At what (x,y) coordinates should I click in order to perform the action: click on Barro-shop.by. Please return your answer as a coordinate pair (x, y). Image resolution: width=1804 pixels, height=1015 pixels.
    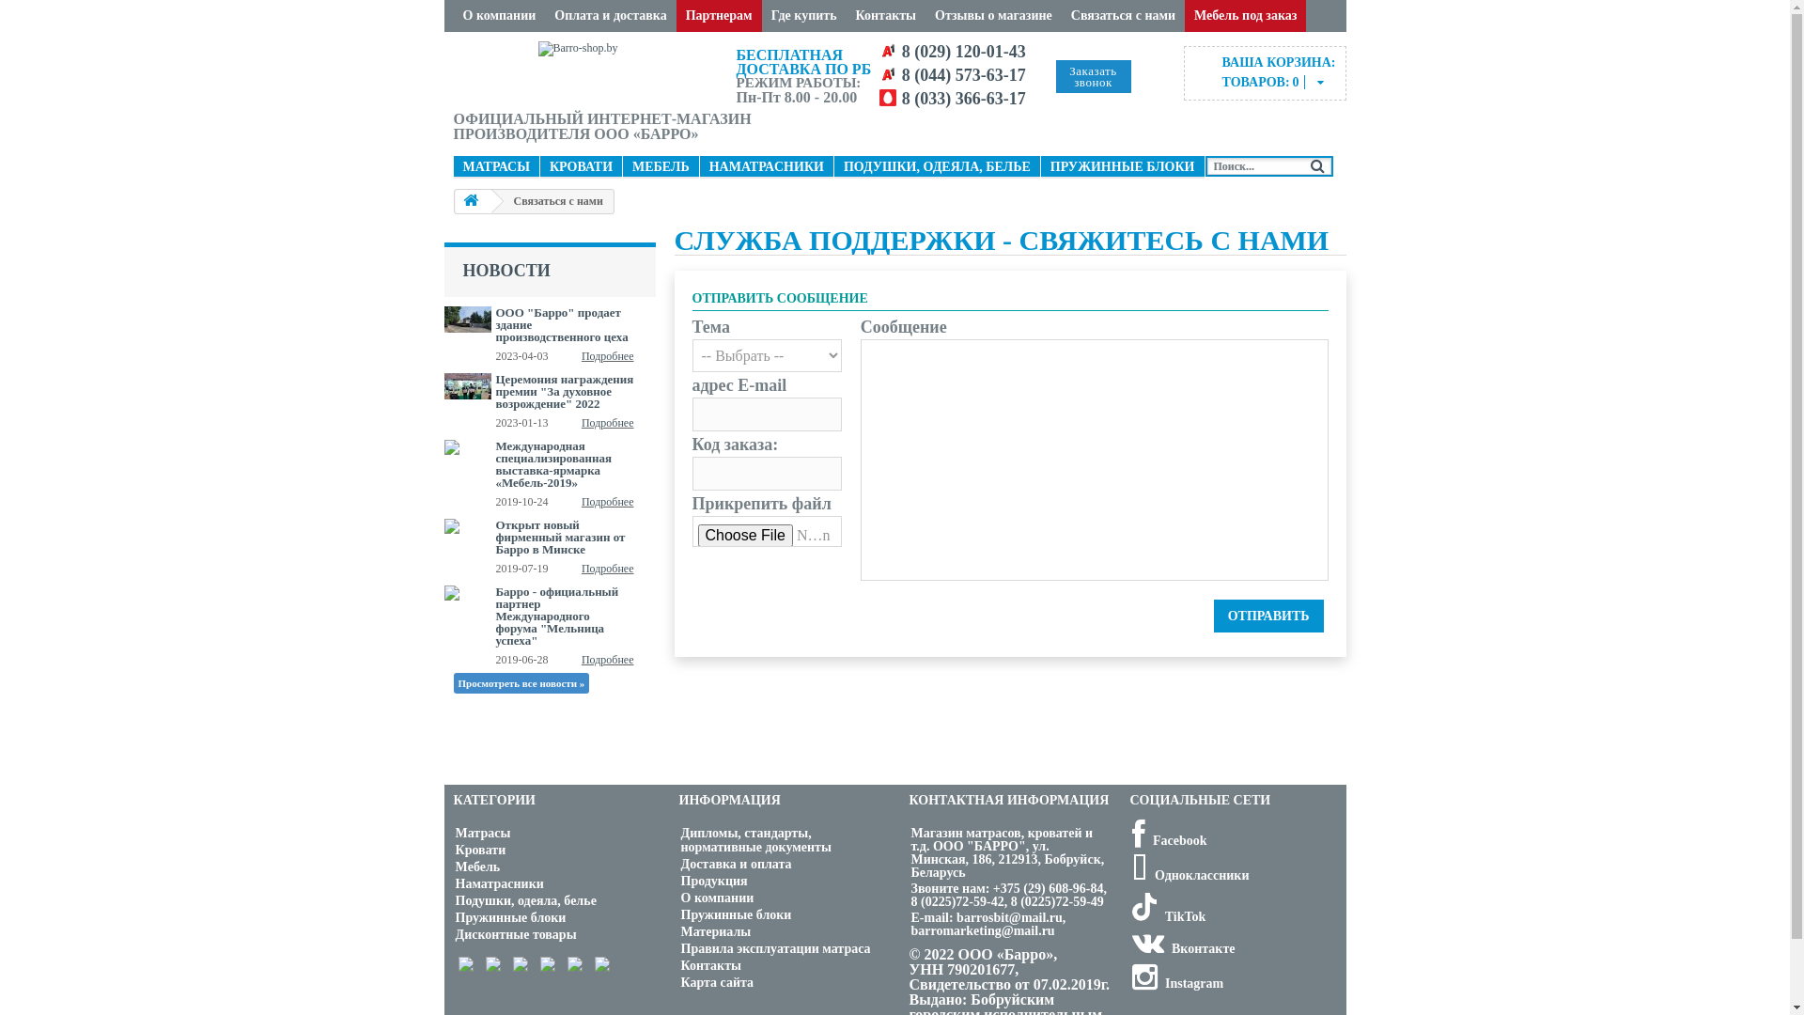
    Looking at the image, I should click on (592, 71).